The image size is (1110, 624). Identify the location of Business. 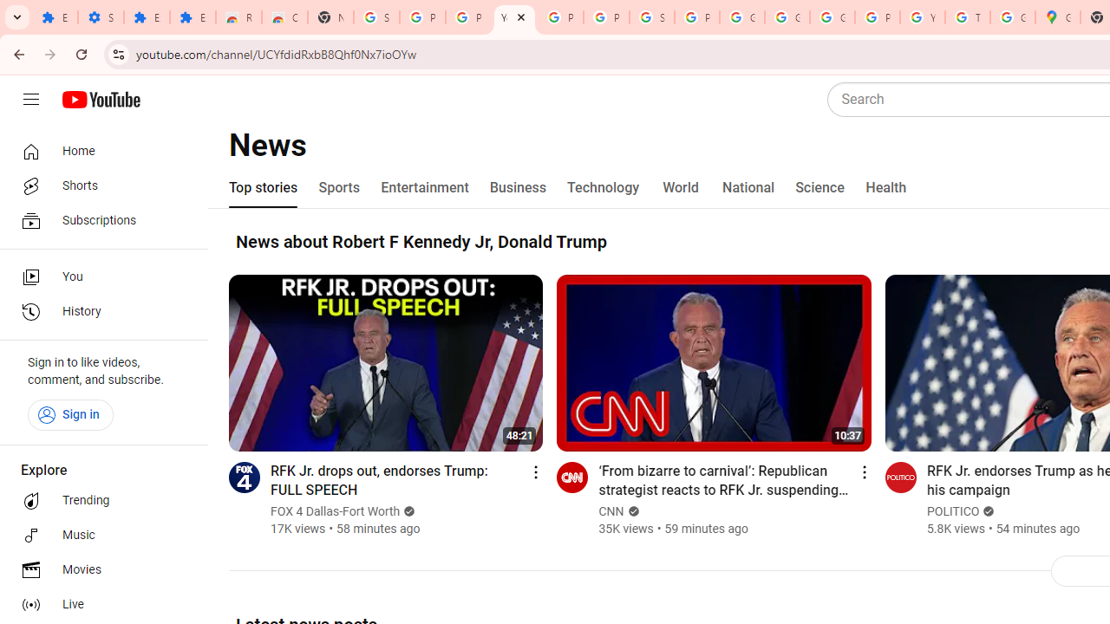
(519, 187).